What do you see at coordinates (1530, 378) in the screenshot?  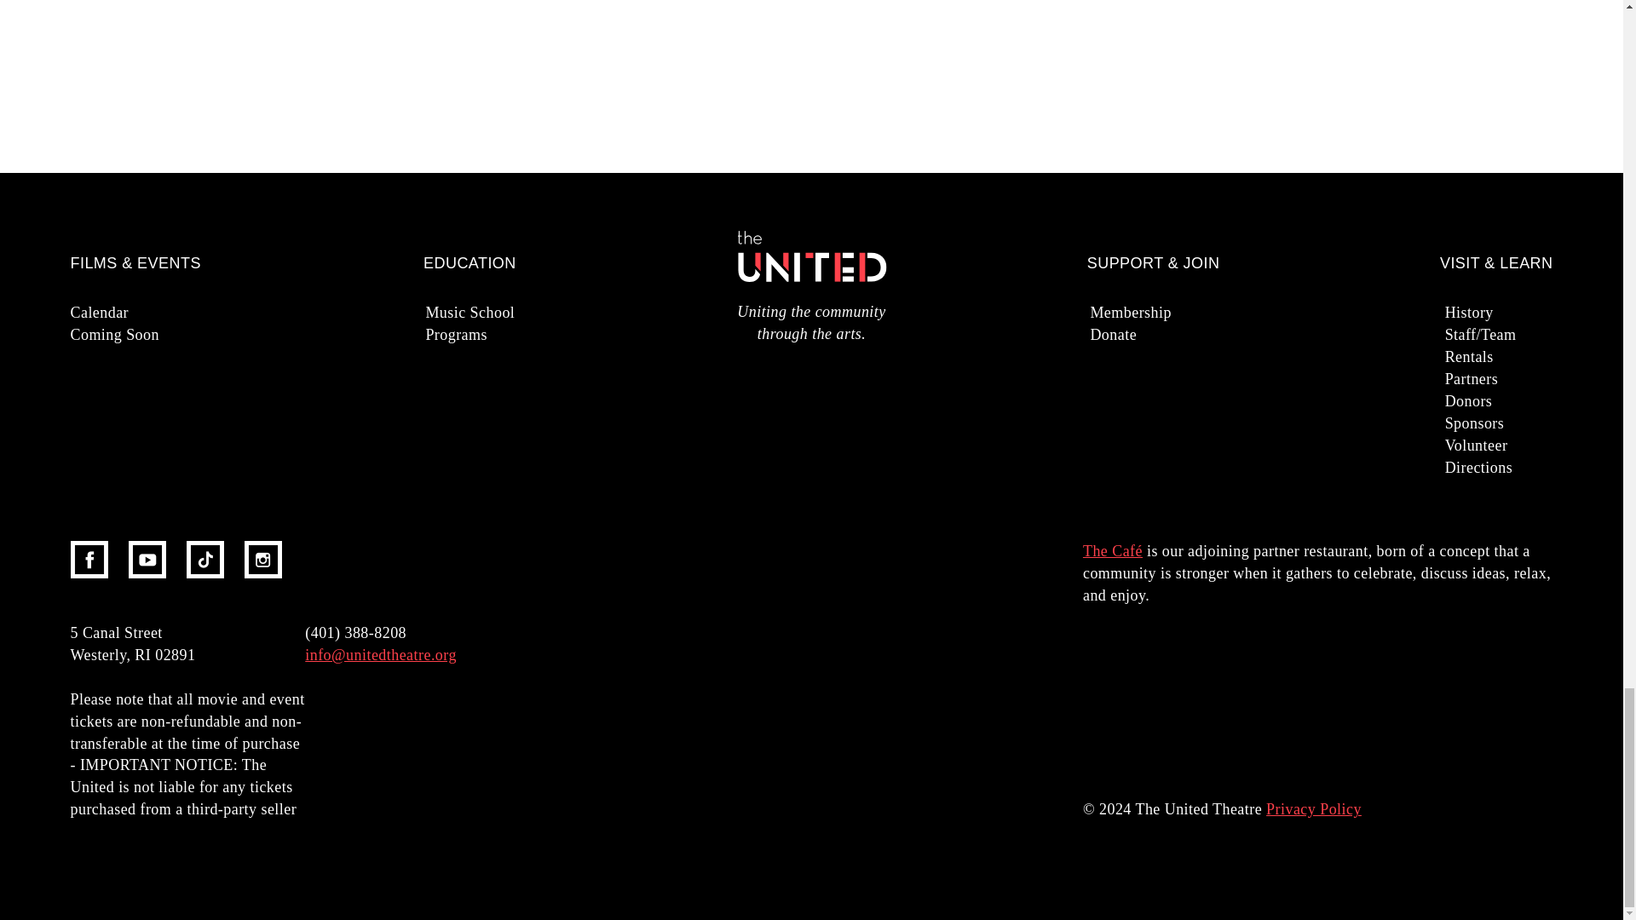 I see `Partners` at bounding box center [1530, 378].